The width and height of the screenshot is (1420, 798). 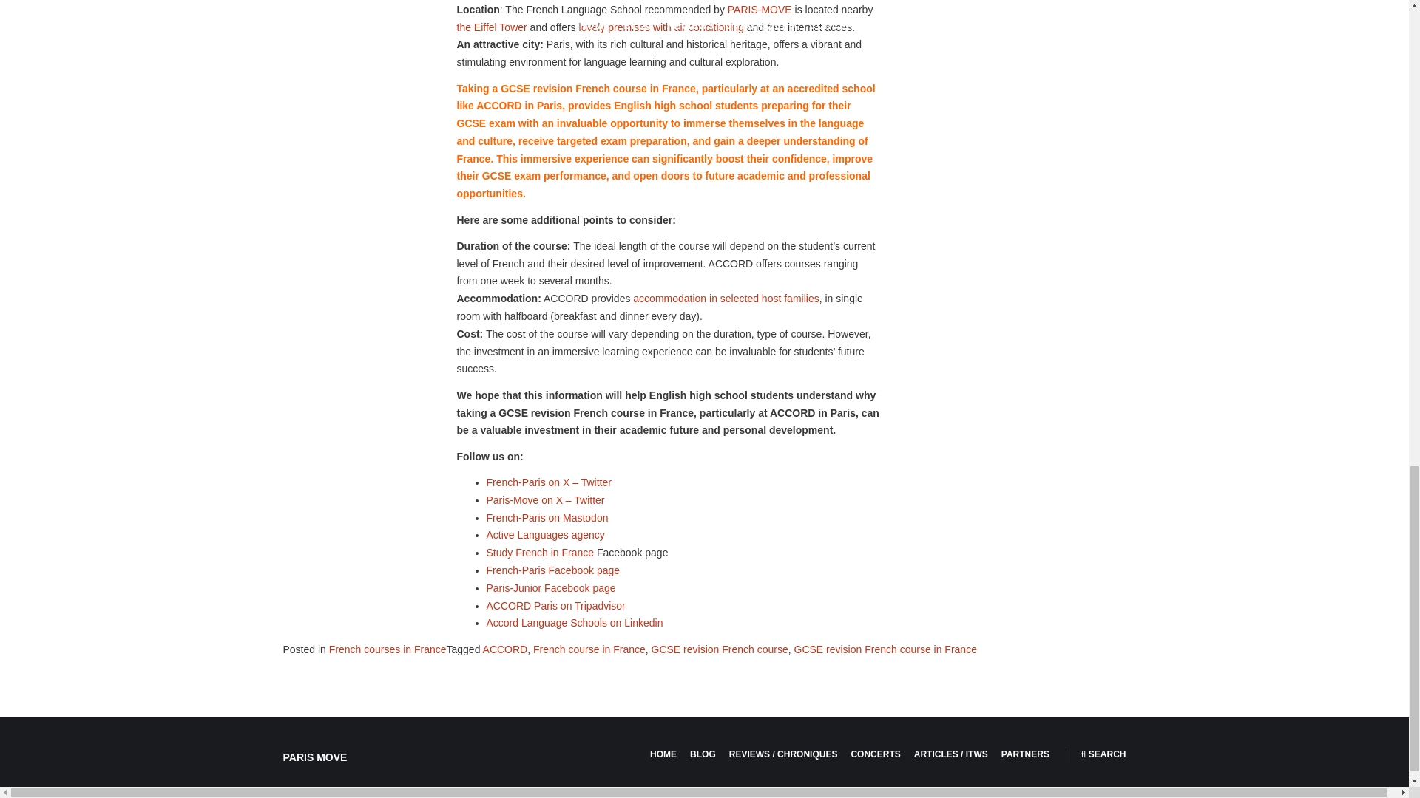 I want to click on Active Languages agency, so click(x=546, y=535).